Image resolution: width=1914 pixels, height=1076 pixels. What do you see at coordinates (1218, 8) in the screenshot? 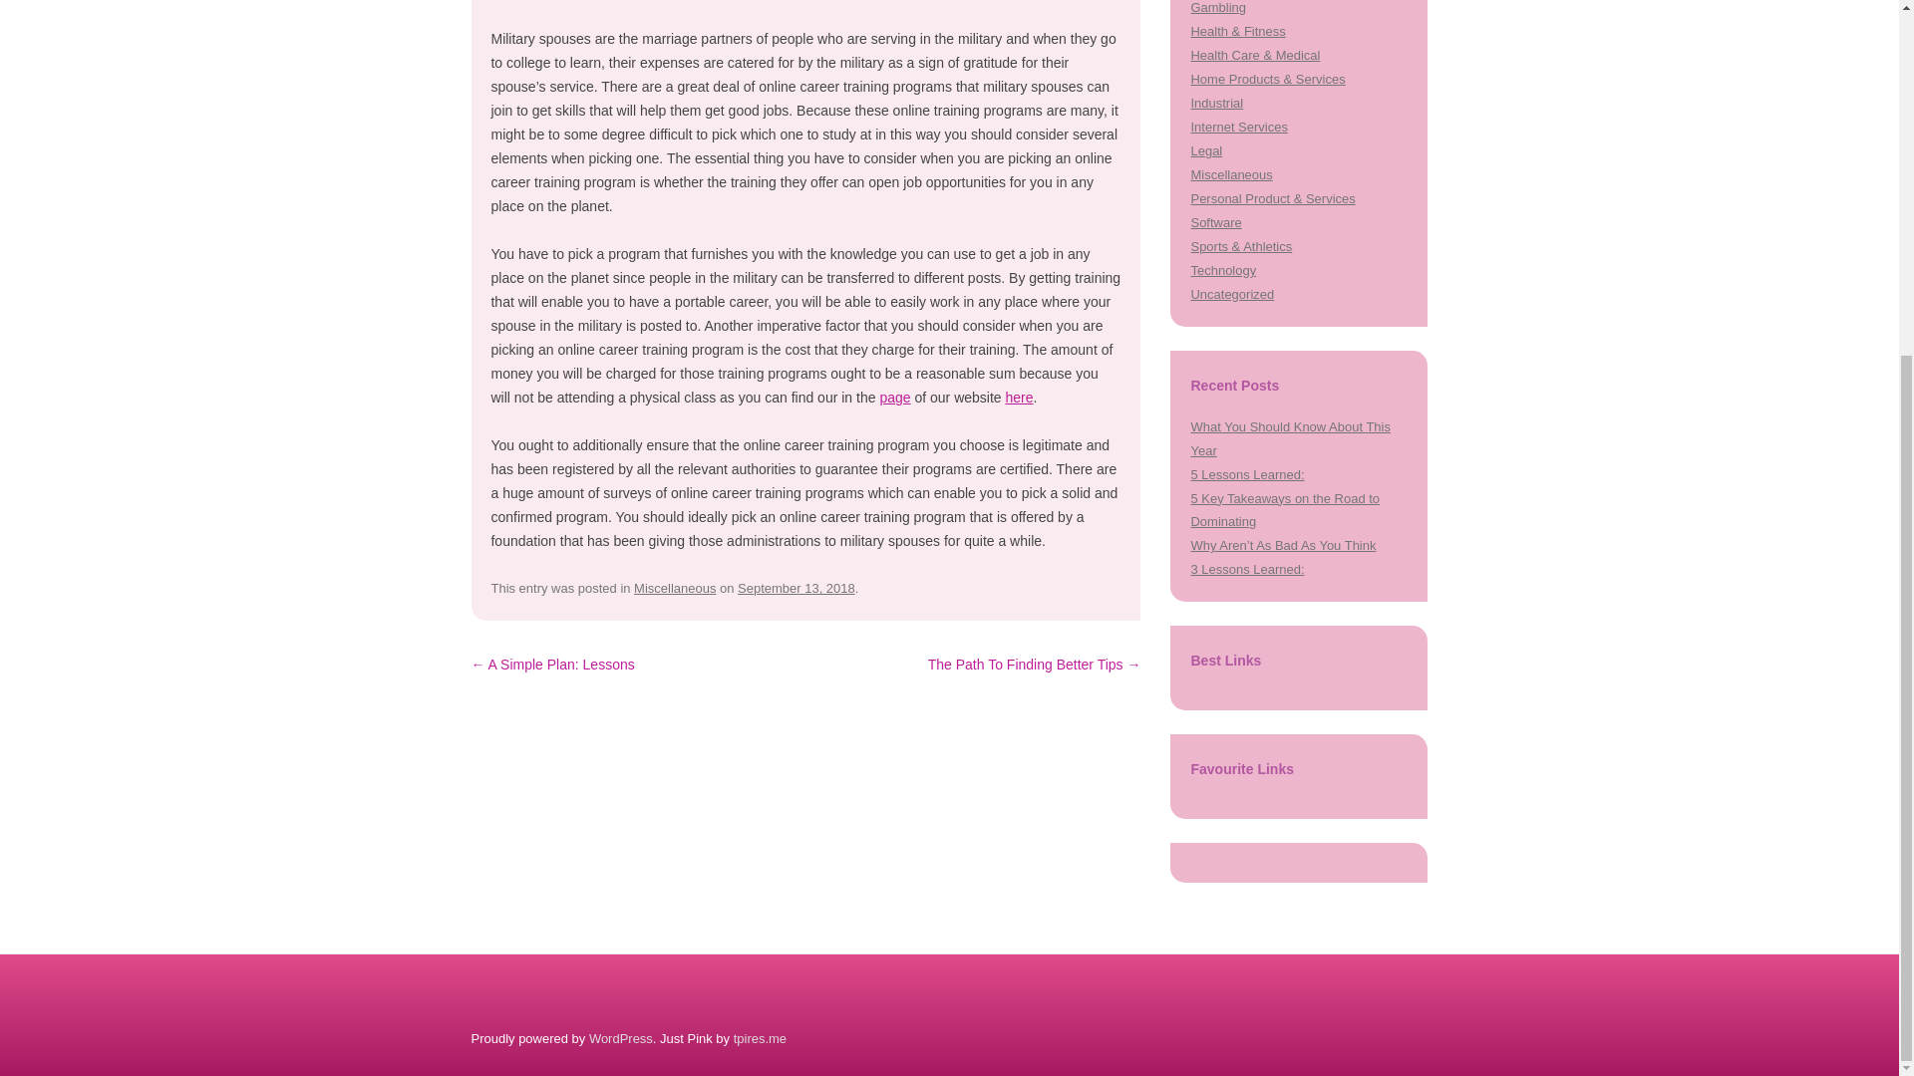
I see `Gambling` at bounding box center [1218, 8].